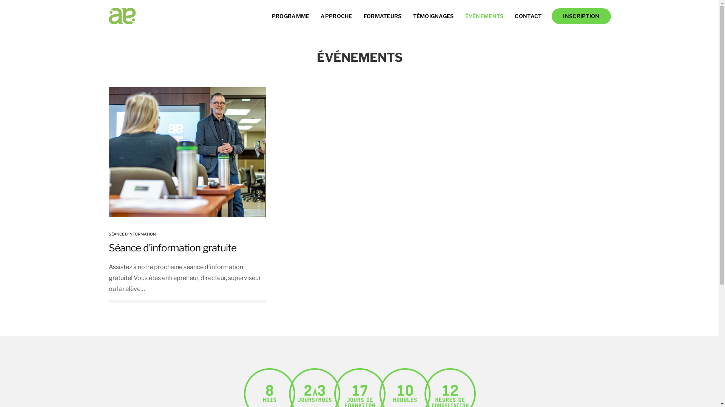 The width and height of the screenshot is (725, 407). Describe the element at coordinates (383, 16) in the screenshot. I see `FORMATEURS` at that location.